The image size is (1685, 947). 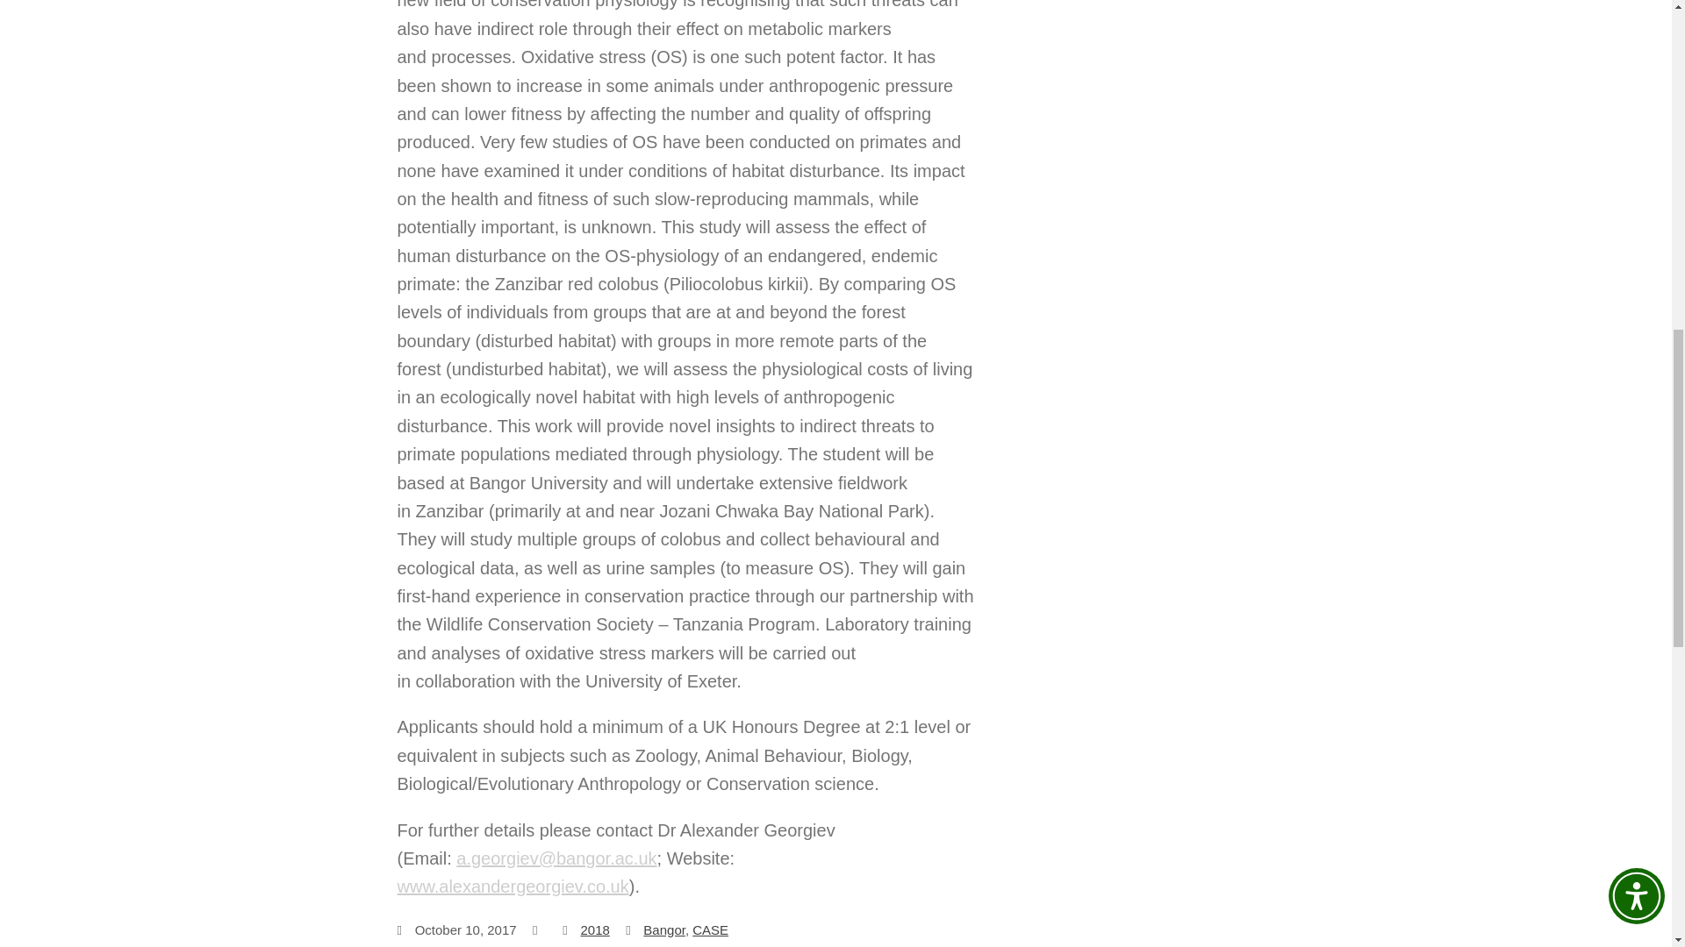 I want to click on View all posts tagged Bangor, so click(x=664, y=929).